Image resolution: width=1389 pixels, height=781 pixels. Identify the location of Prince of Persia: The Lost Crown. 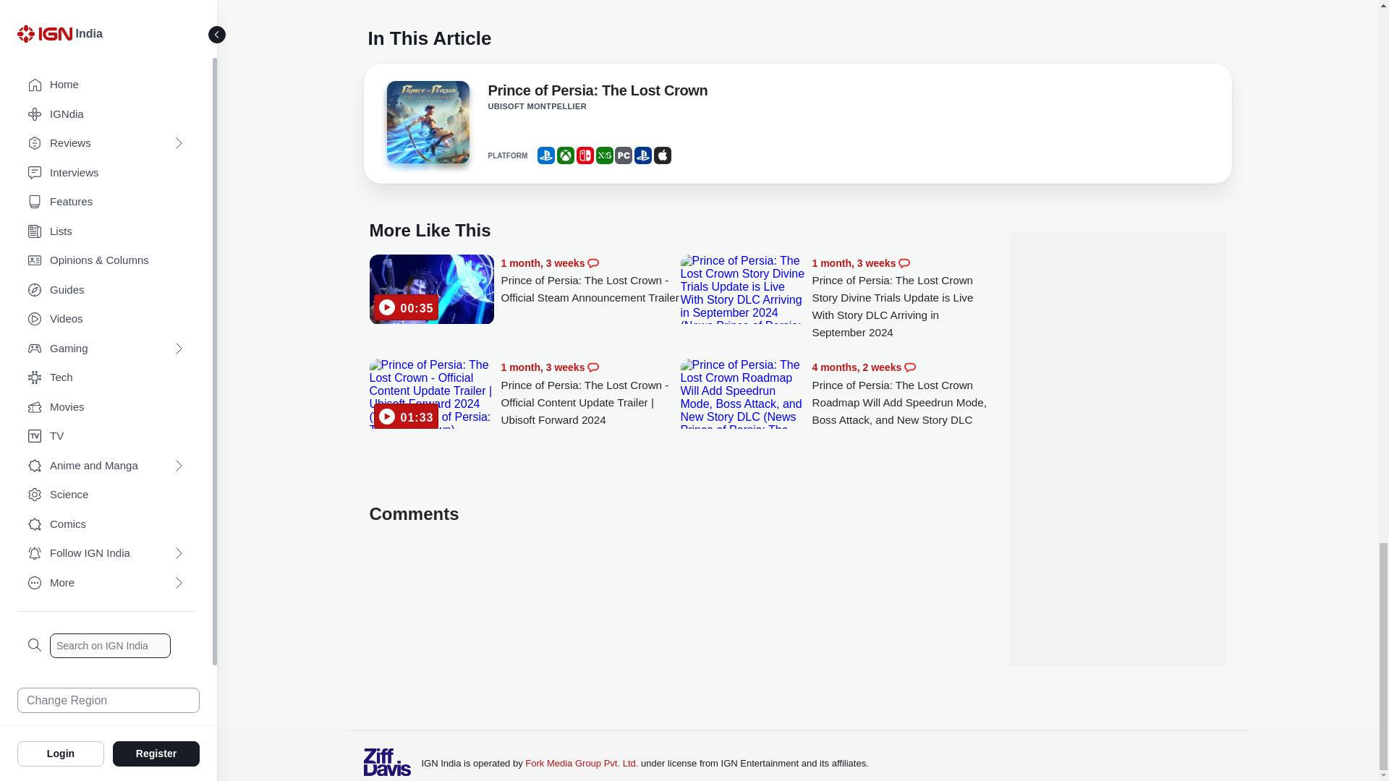
(597, 93).